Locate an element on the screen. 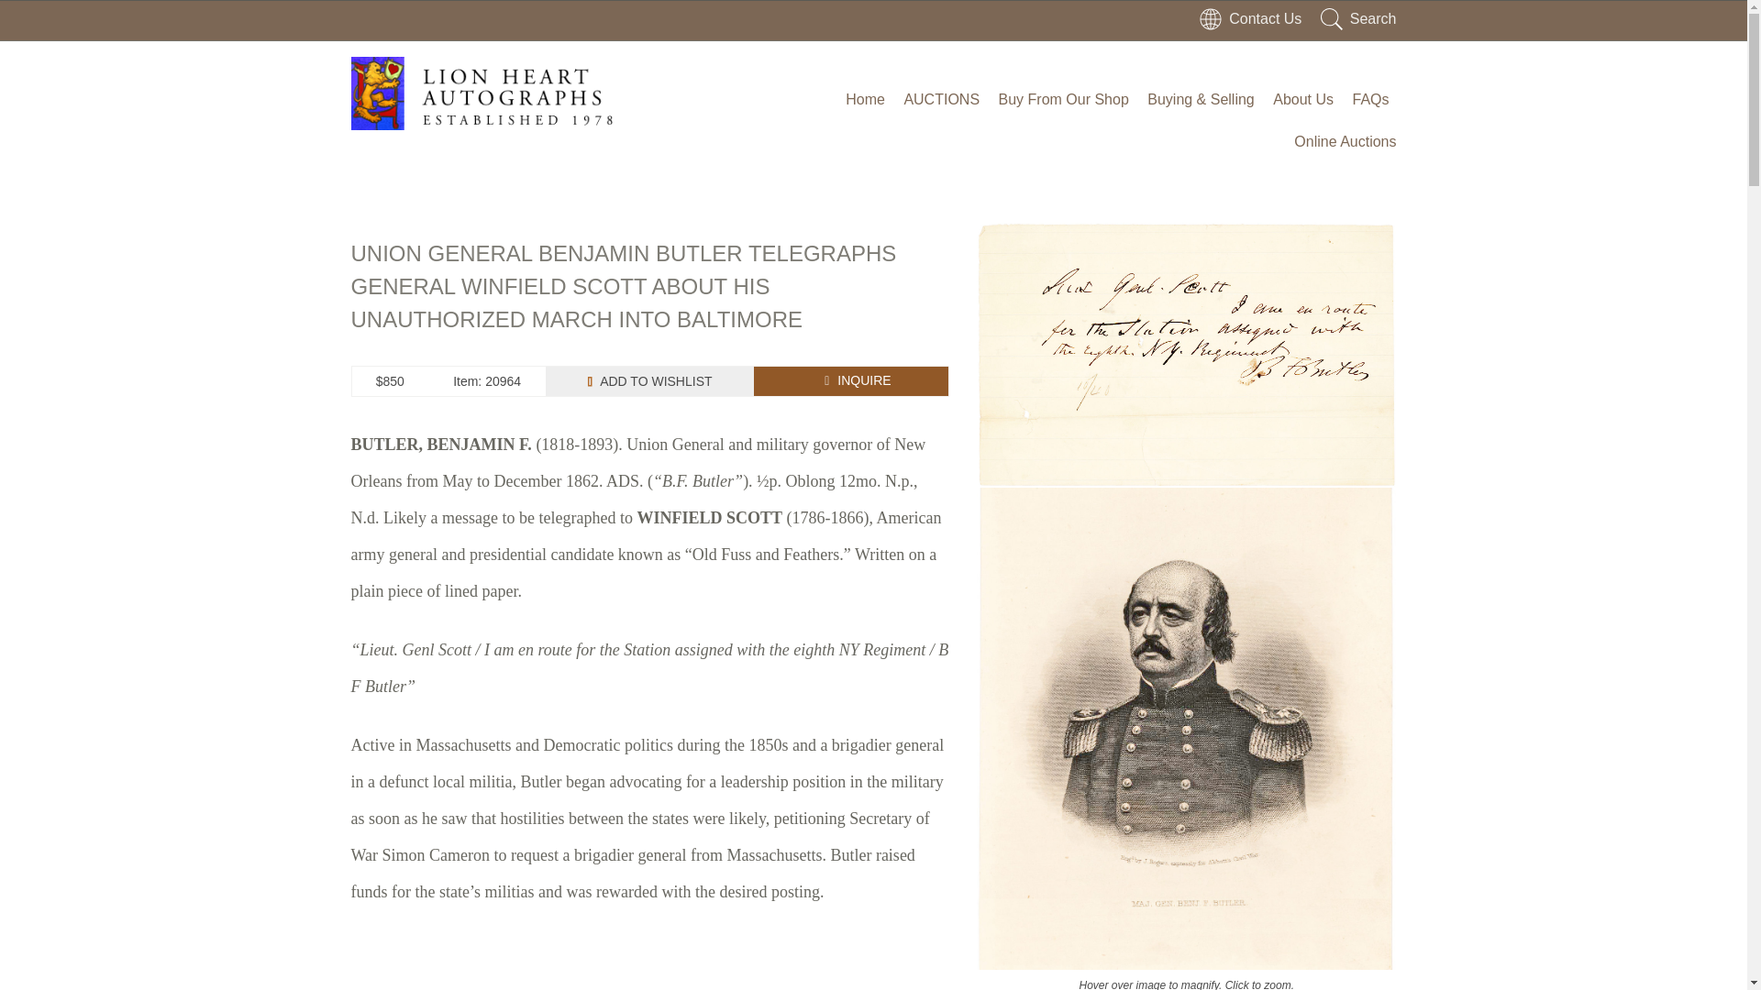 This screenshot has height=990, width=1761. Contact Us is located at coordinates (1249, 18).